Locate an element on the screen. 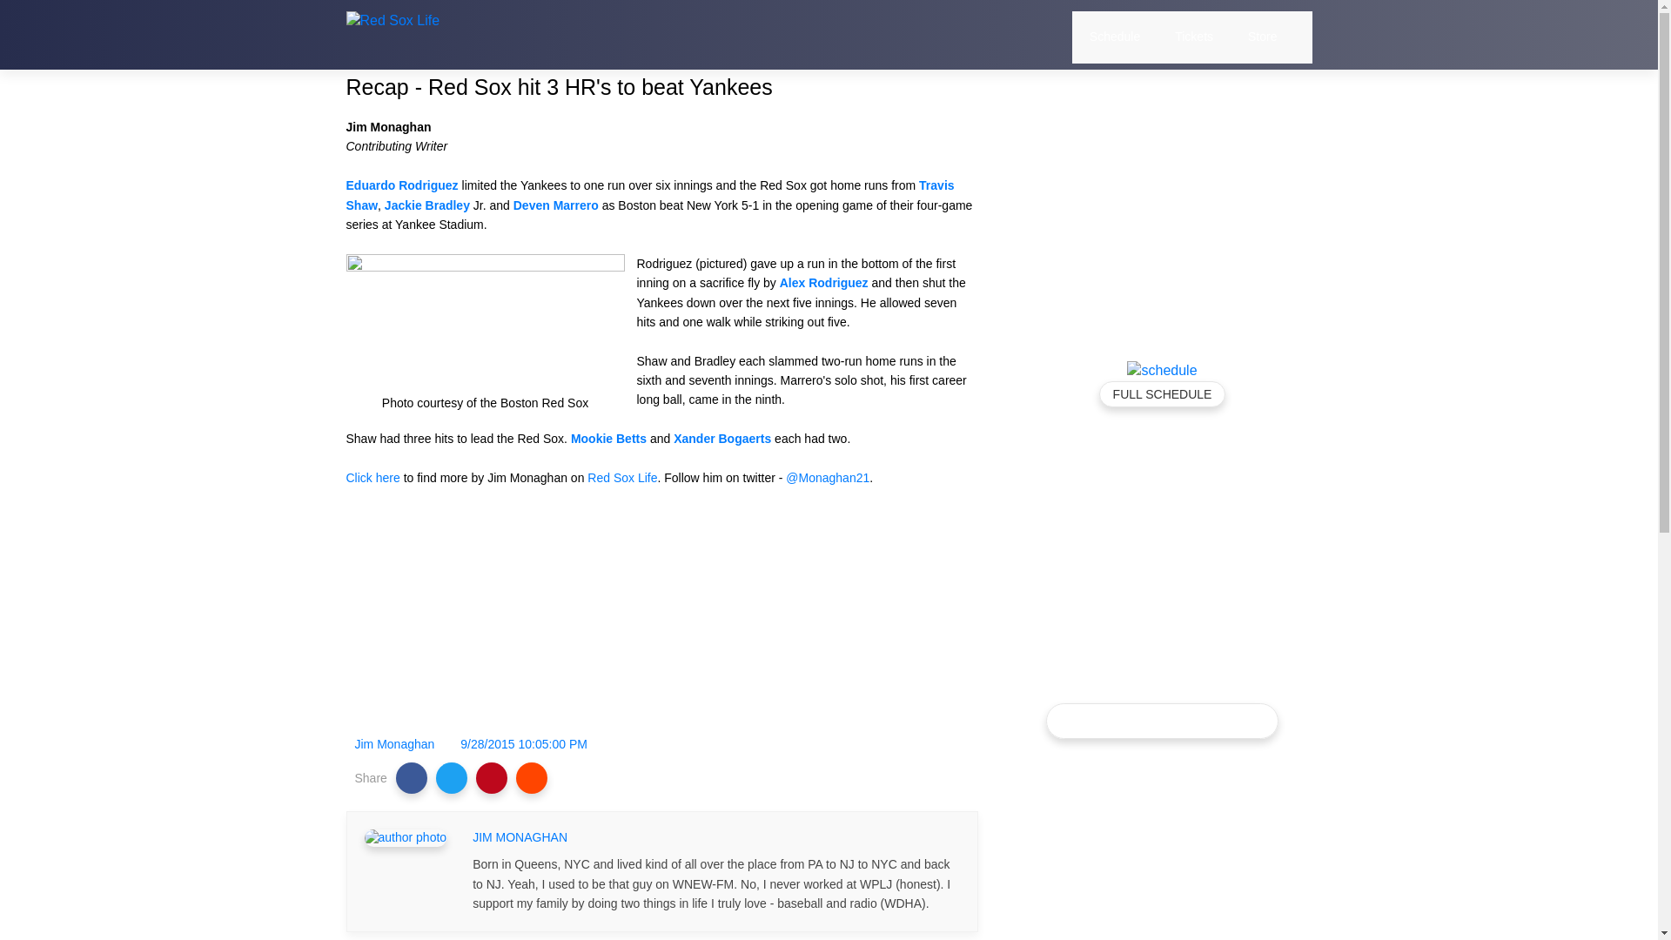 This screenshot has width=1671, height=940. Share to Twitter is located at coordinates (452, 777).